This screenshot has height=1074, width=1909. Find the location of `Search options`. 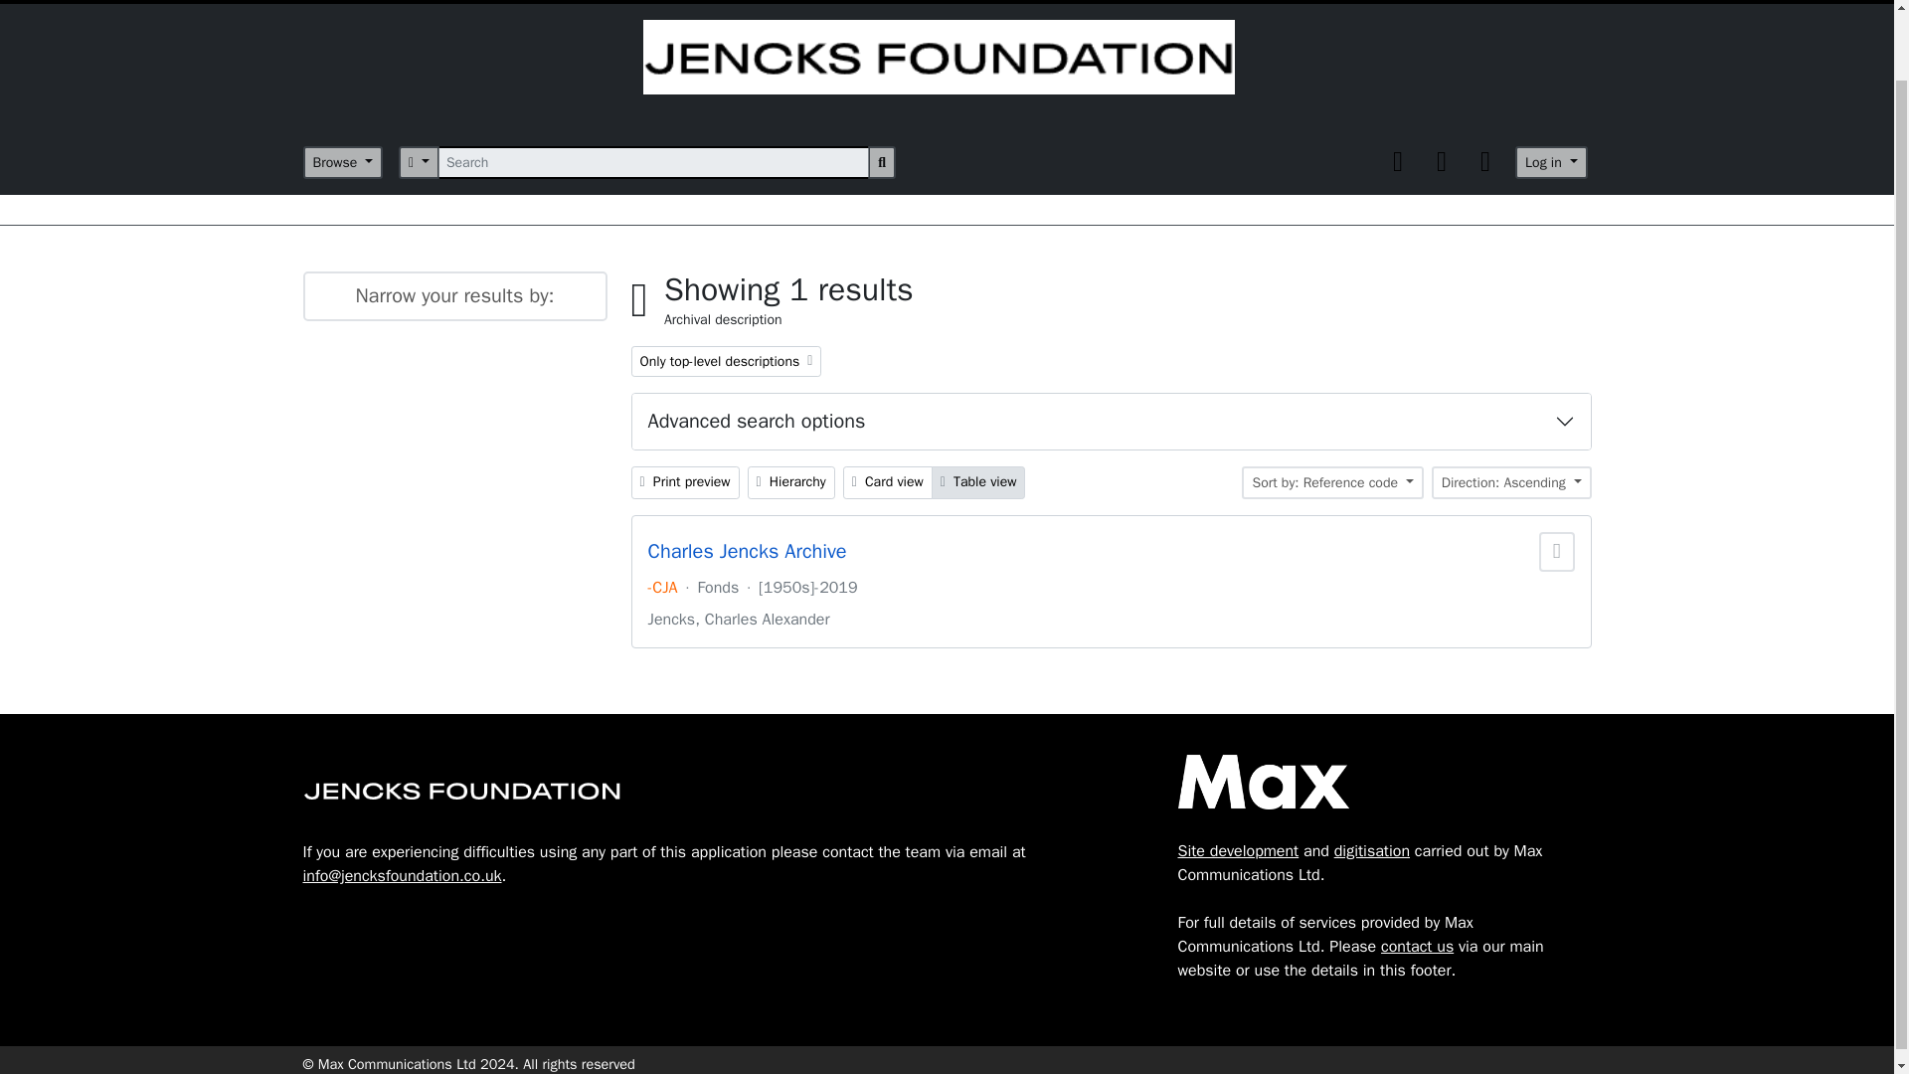

Search options is located at coordinates (1442, 161).